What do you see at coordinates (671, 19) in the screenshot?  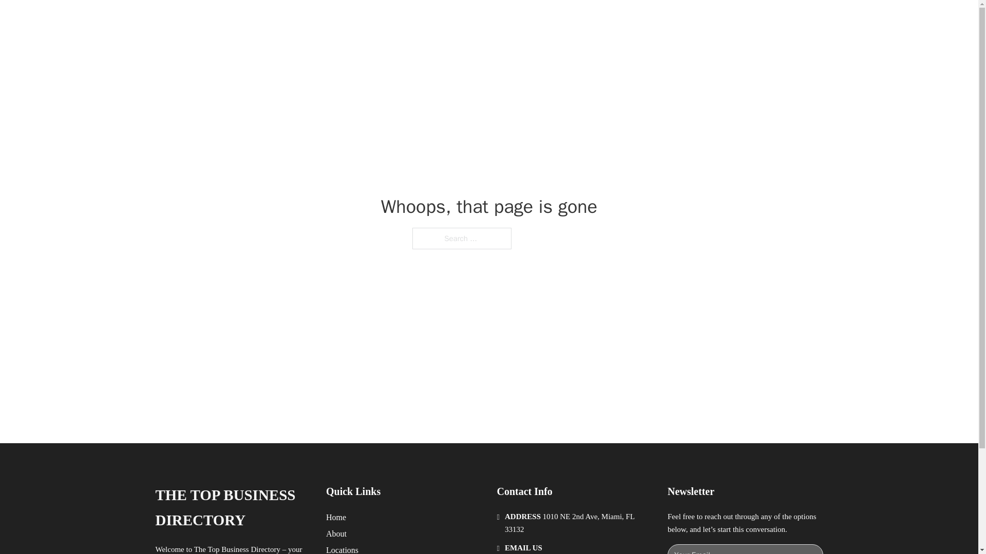 I see `LOCATIONS` at bounding box center [671, 19].